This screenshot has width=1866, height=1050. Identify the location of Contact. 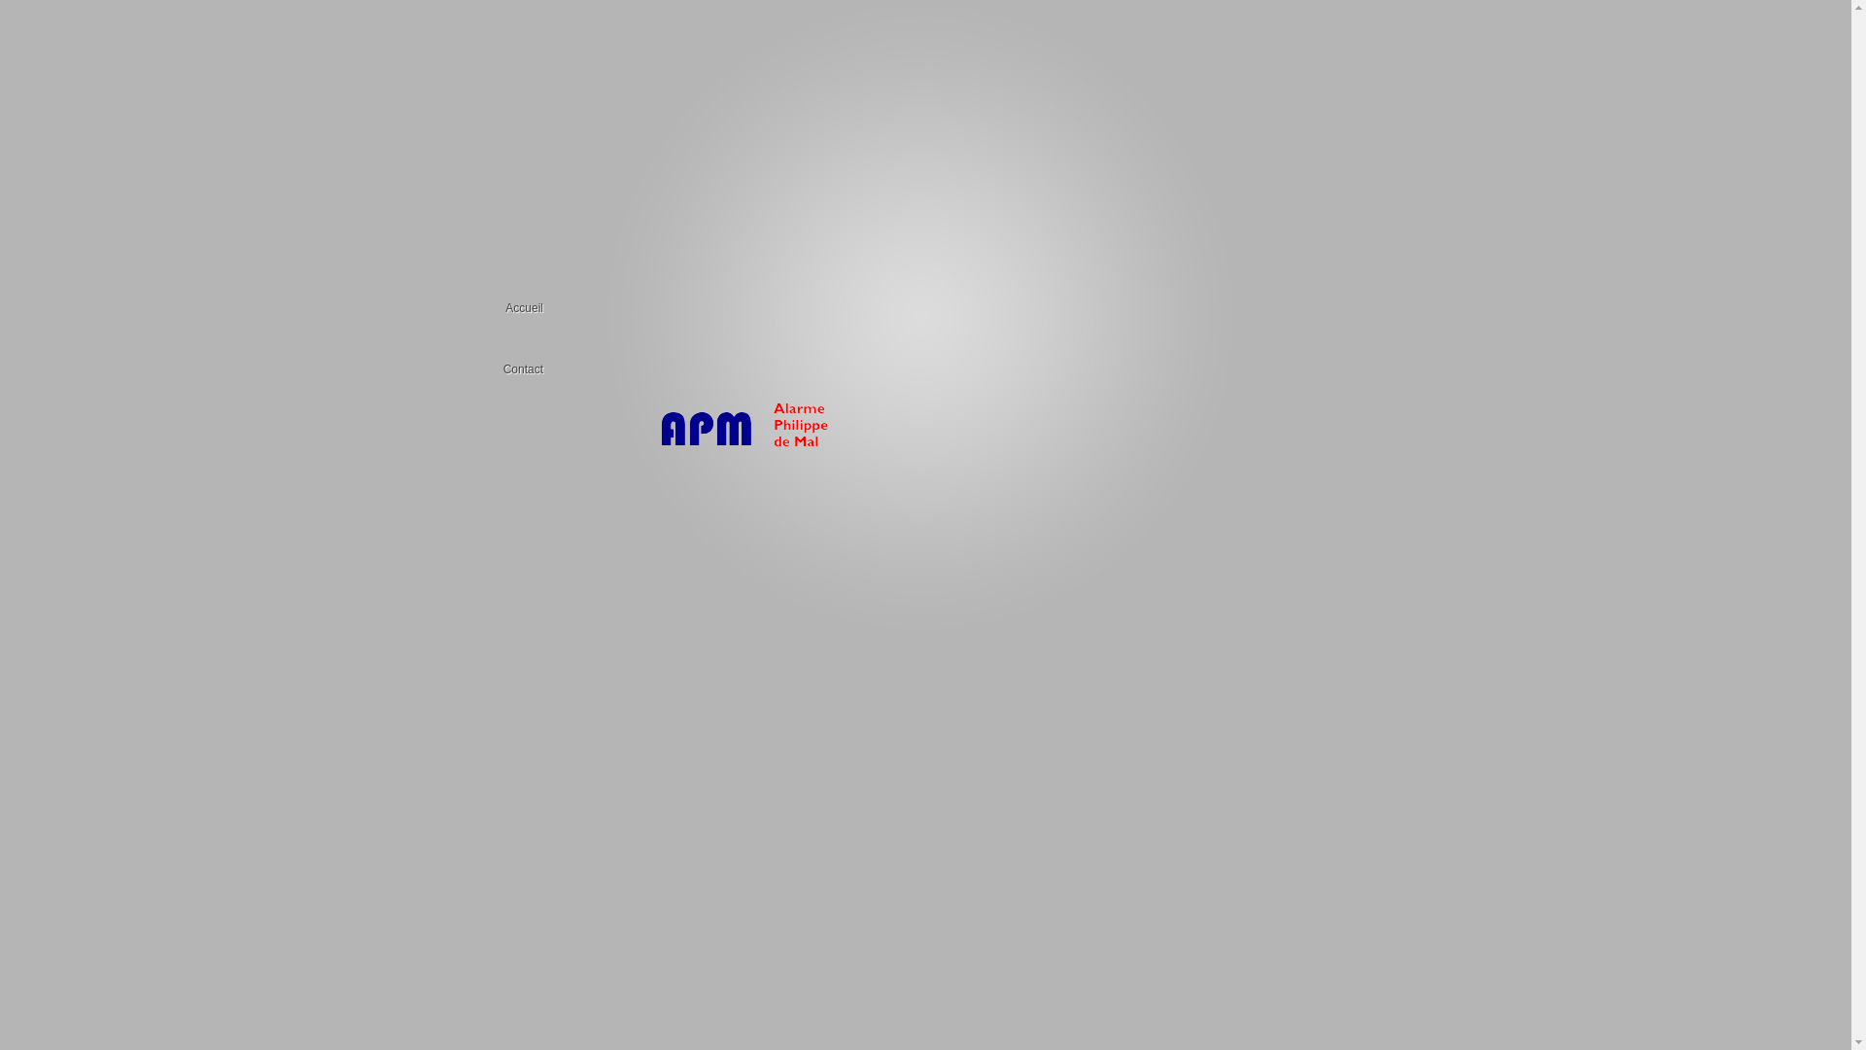
(529, 369).